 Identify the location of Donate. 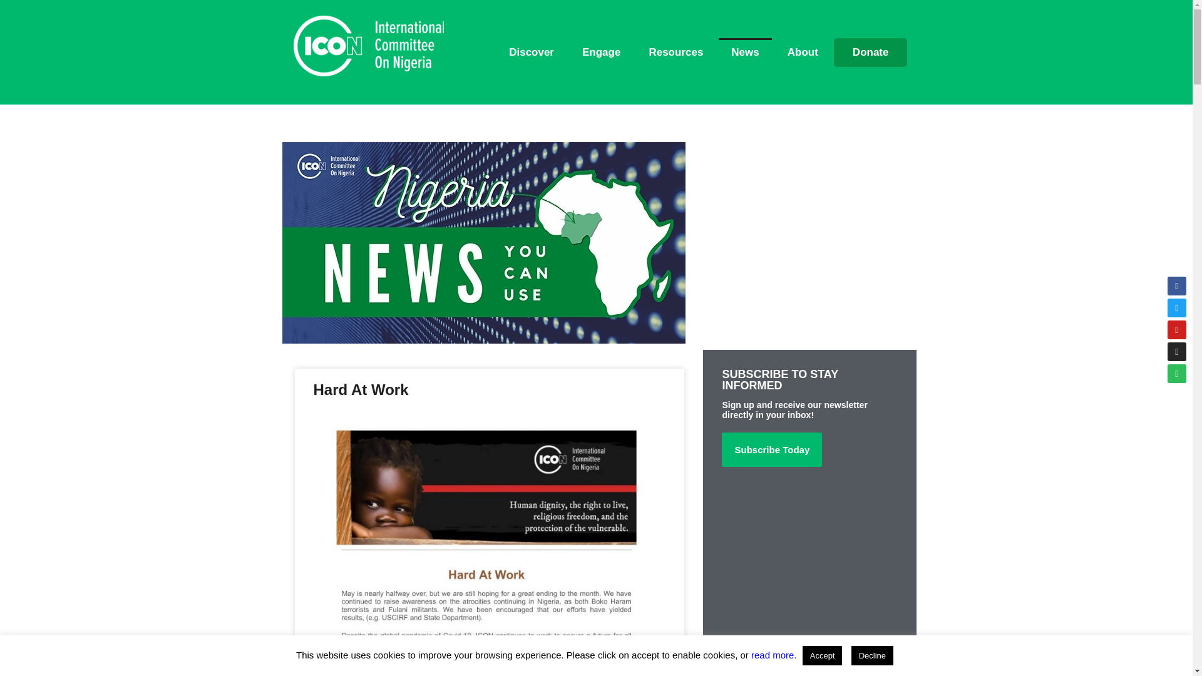
(870, 52).